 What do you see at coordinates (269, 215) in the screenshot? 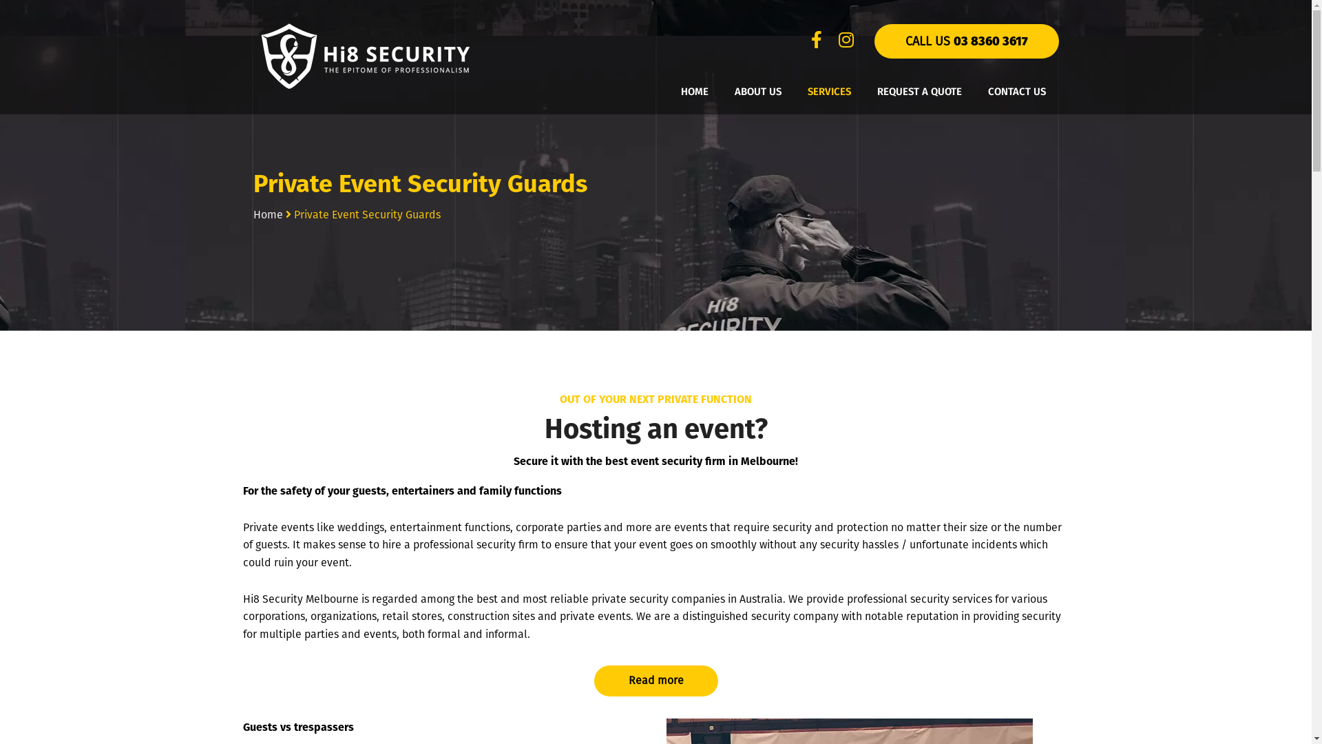
I see `Home` at bounding box center [269, 215].